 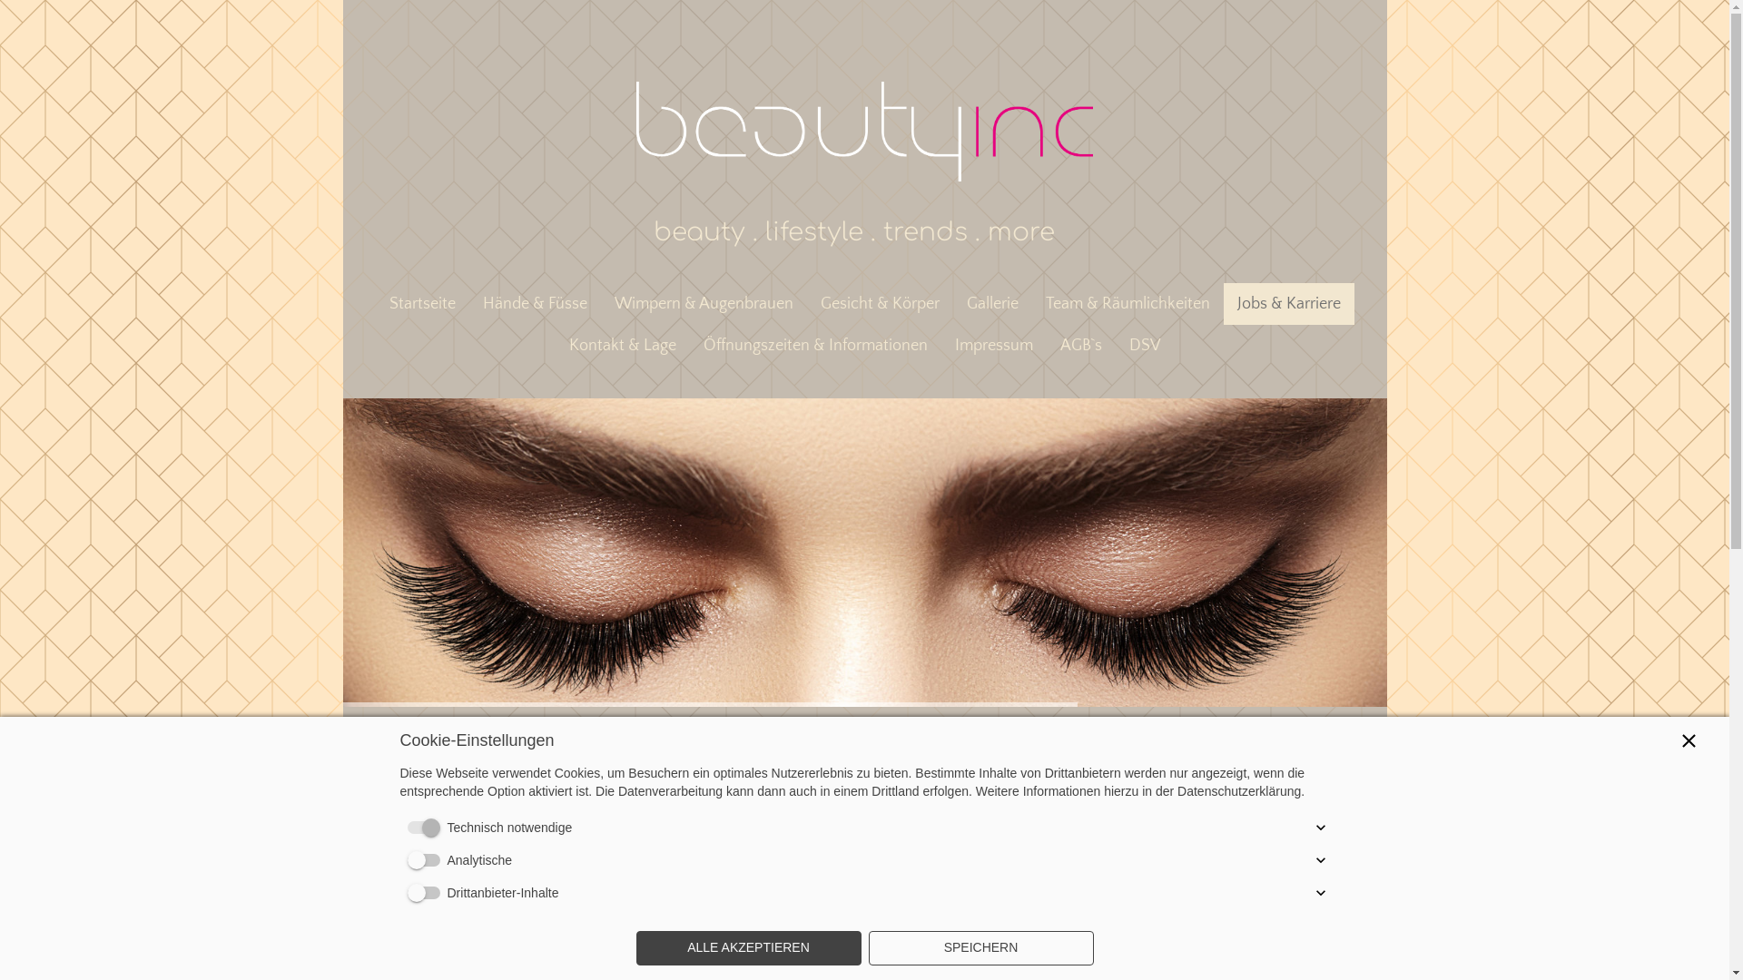 I want to click on SPEICHERN, so click(x=980, y=948).